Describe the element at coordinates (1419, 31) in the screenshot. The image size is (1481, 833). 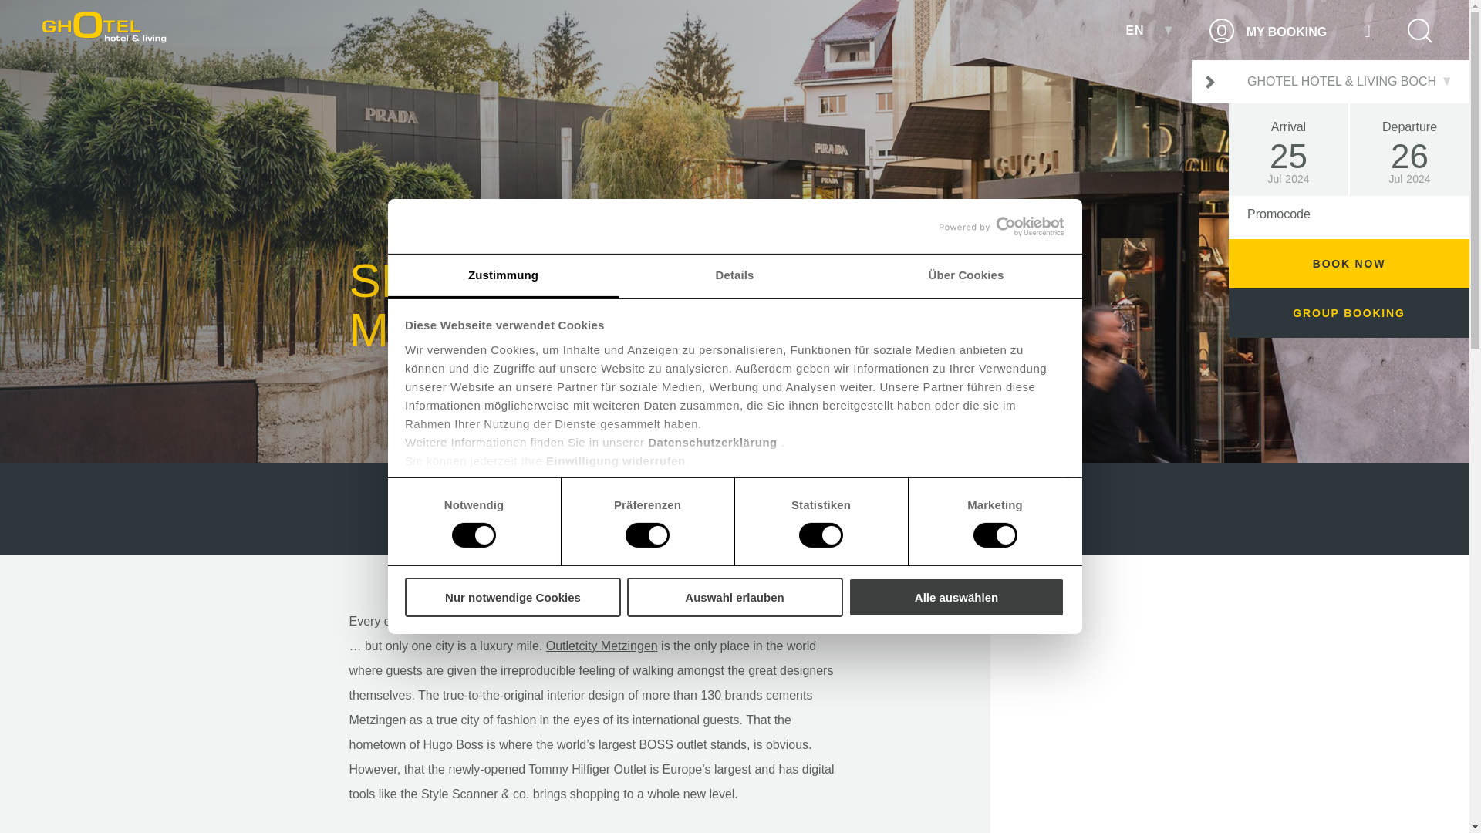
I see `Open search` at that location.